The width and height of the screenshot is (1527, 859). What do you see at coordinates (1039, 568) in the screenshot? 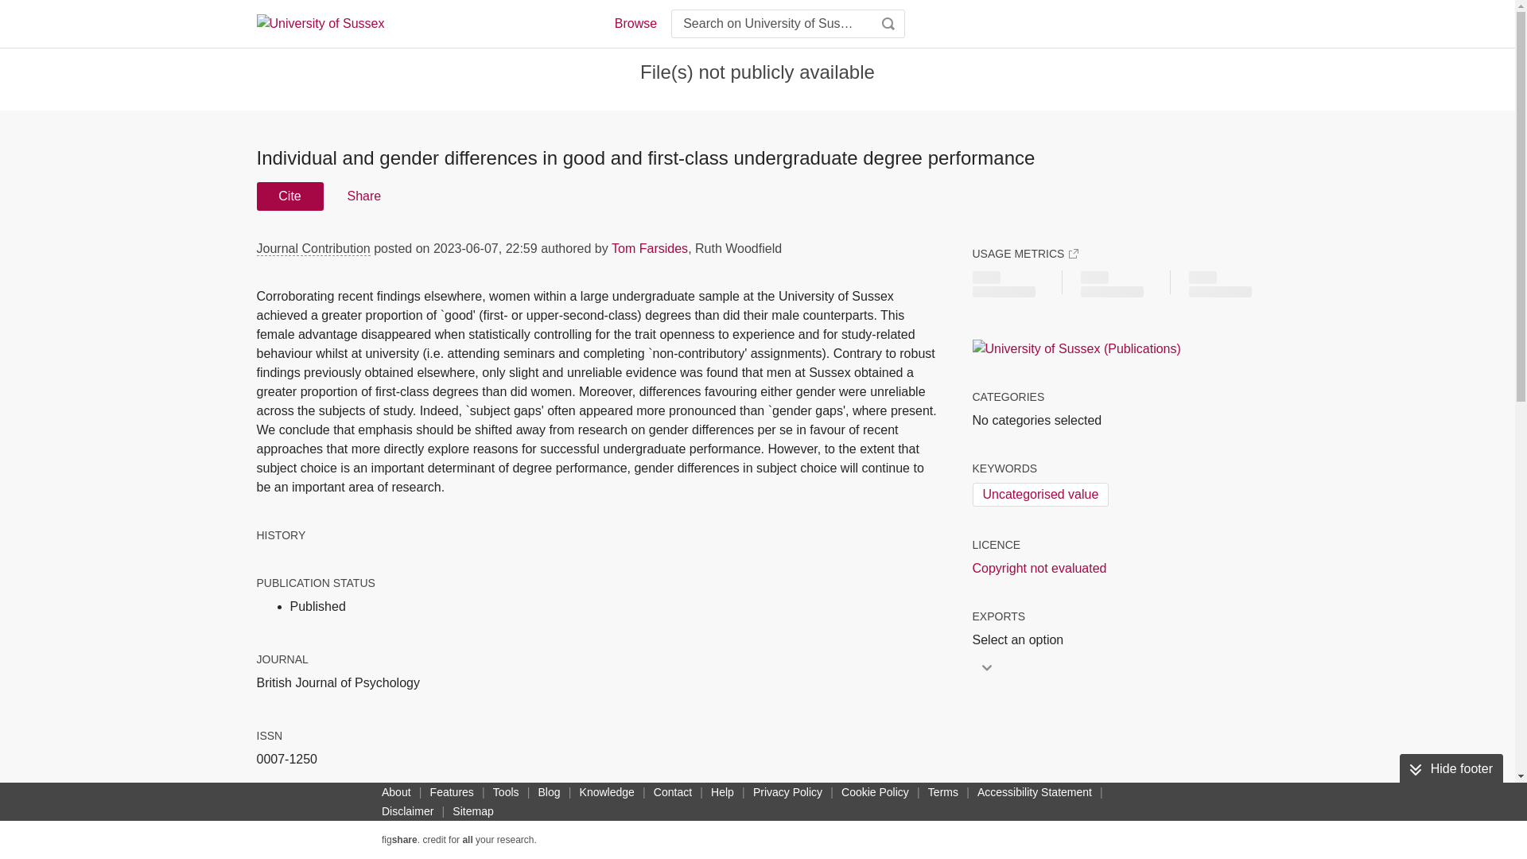
I see `Copyright not evaluated` at bounding box center [1039, 568].